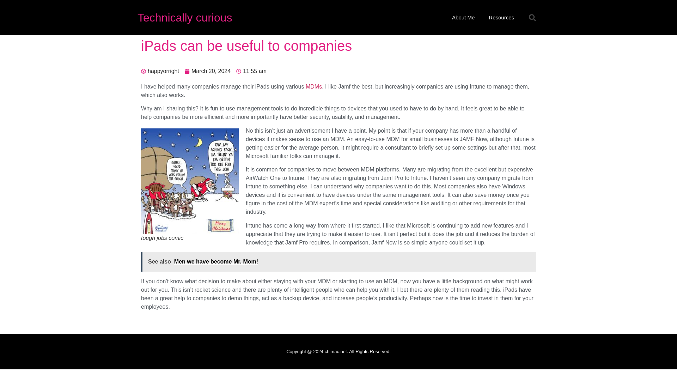  I want to click on March 20, 2024, so click(208, 71).